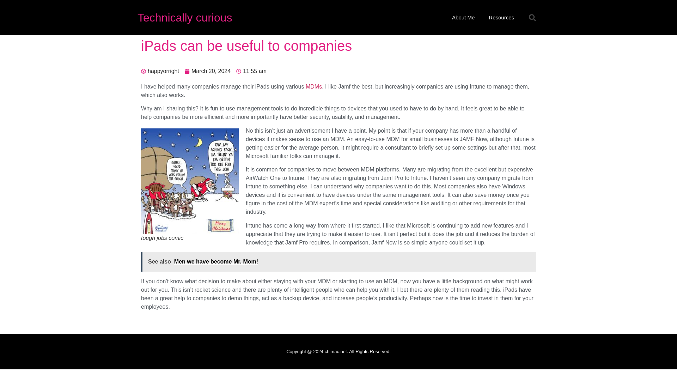  I want to click on March 20, 2024, so click(208, 71).